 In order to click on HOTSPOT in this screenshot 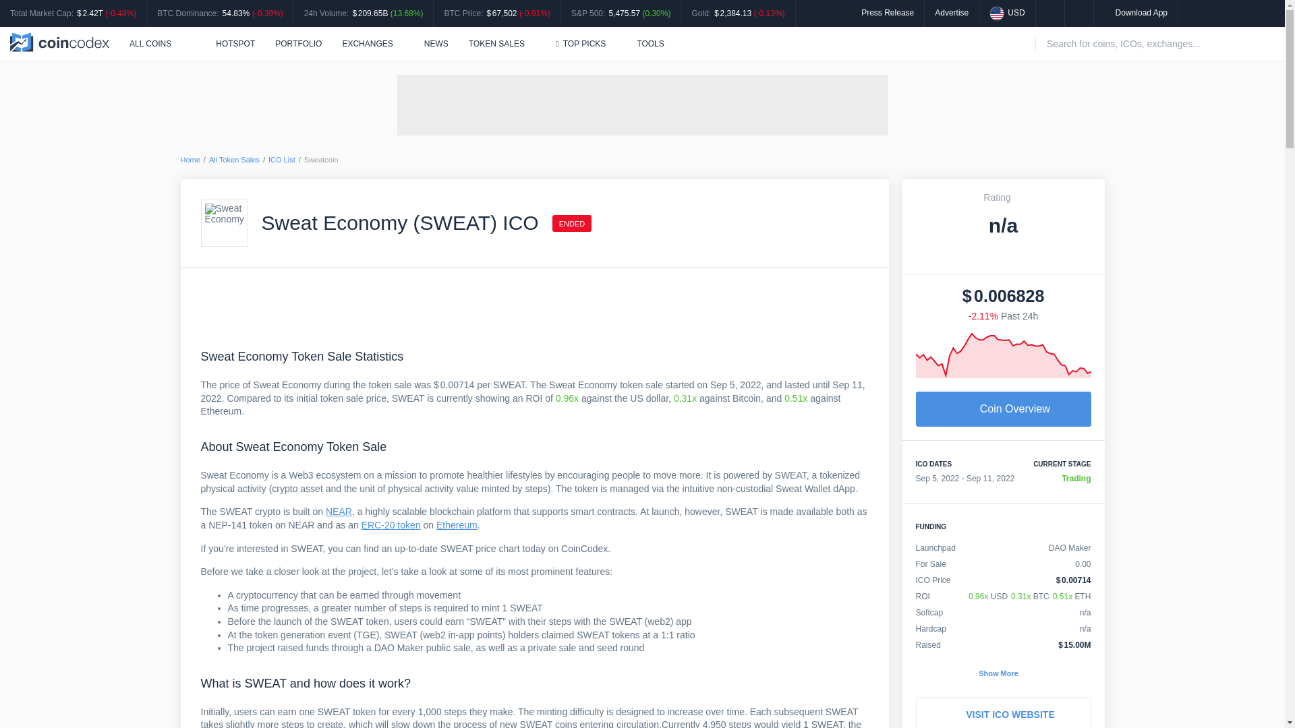, I will do `click(228, 43)`.